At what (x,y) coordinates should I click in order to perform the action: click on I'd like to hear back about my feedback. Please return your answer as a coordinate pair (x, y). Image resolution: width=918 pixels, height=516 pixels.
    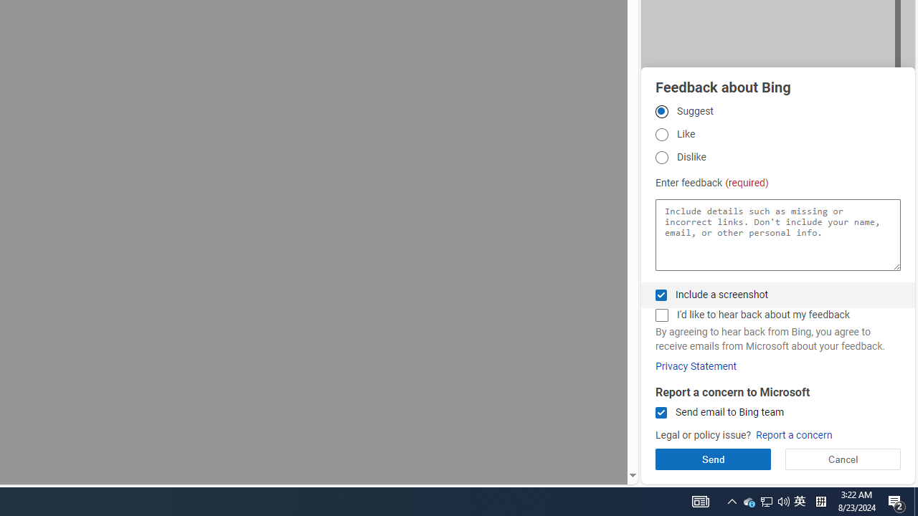
    Looking at the image, I should click on (661, 315).